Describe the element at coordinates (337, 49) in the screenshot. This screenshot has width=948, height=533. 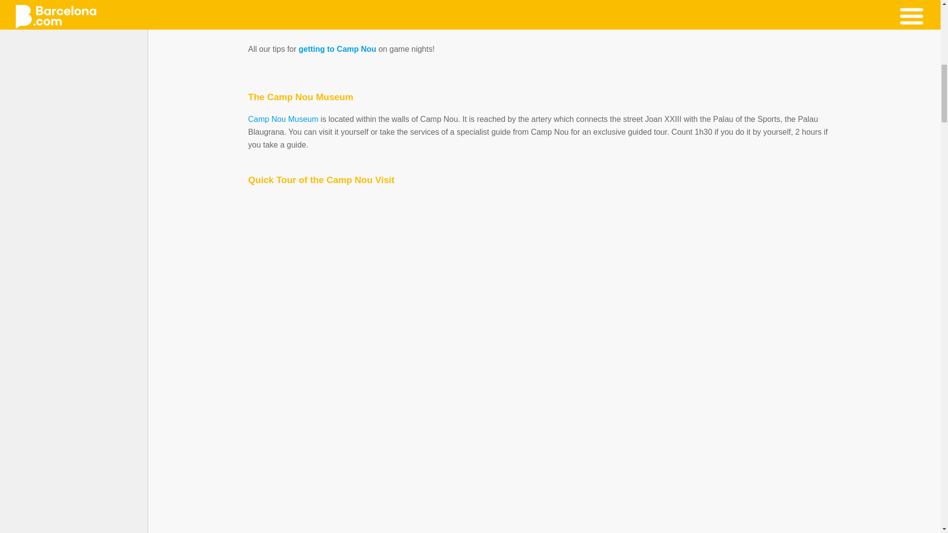
I see `How to get to camp nou?` at that location.